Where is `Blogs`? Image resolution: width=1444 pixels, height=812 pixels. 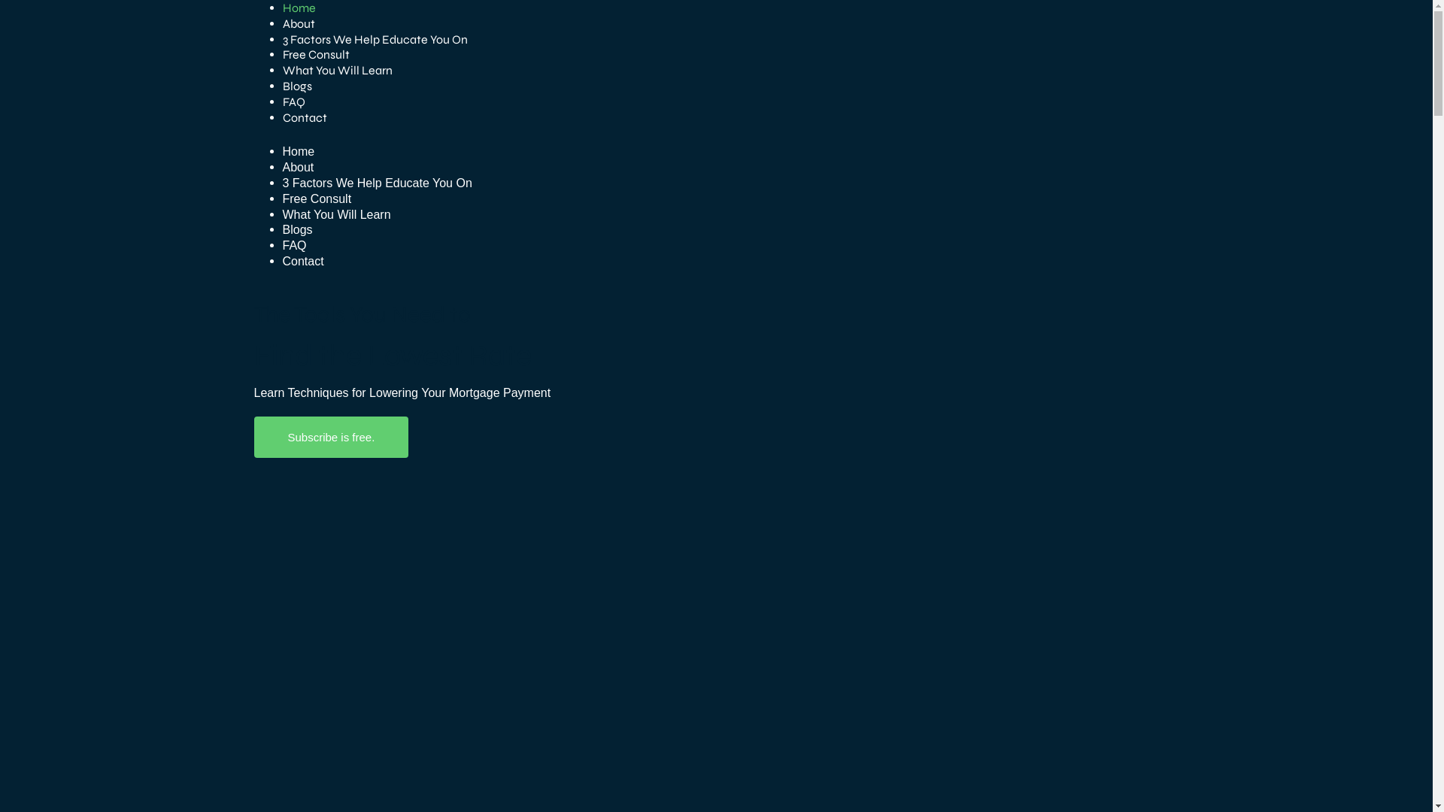 Blogs is located at coordinates (298, 86).